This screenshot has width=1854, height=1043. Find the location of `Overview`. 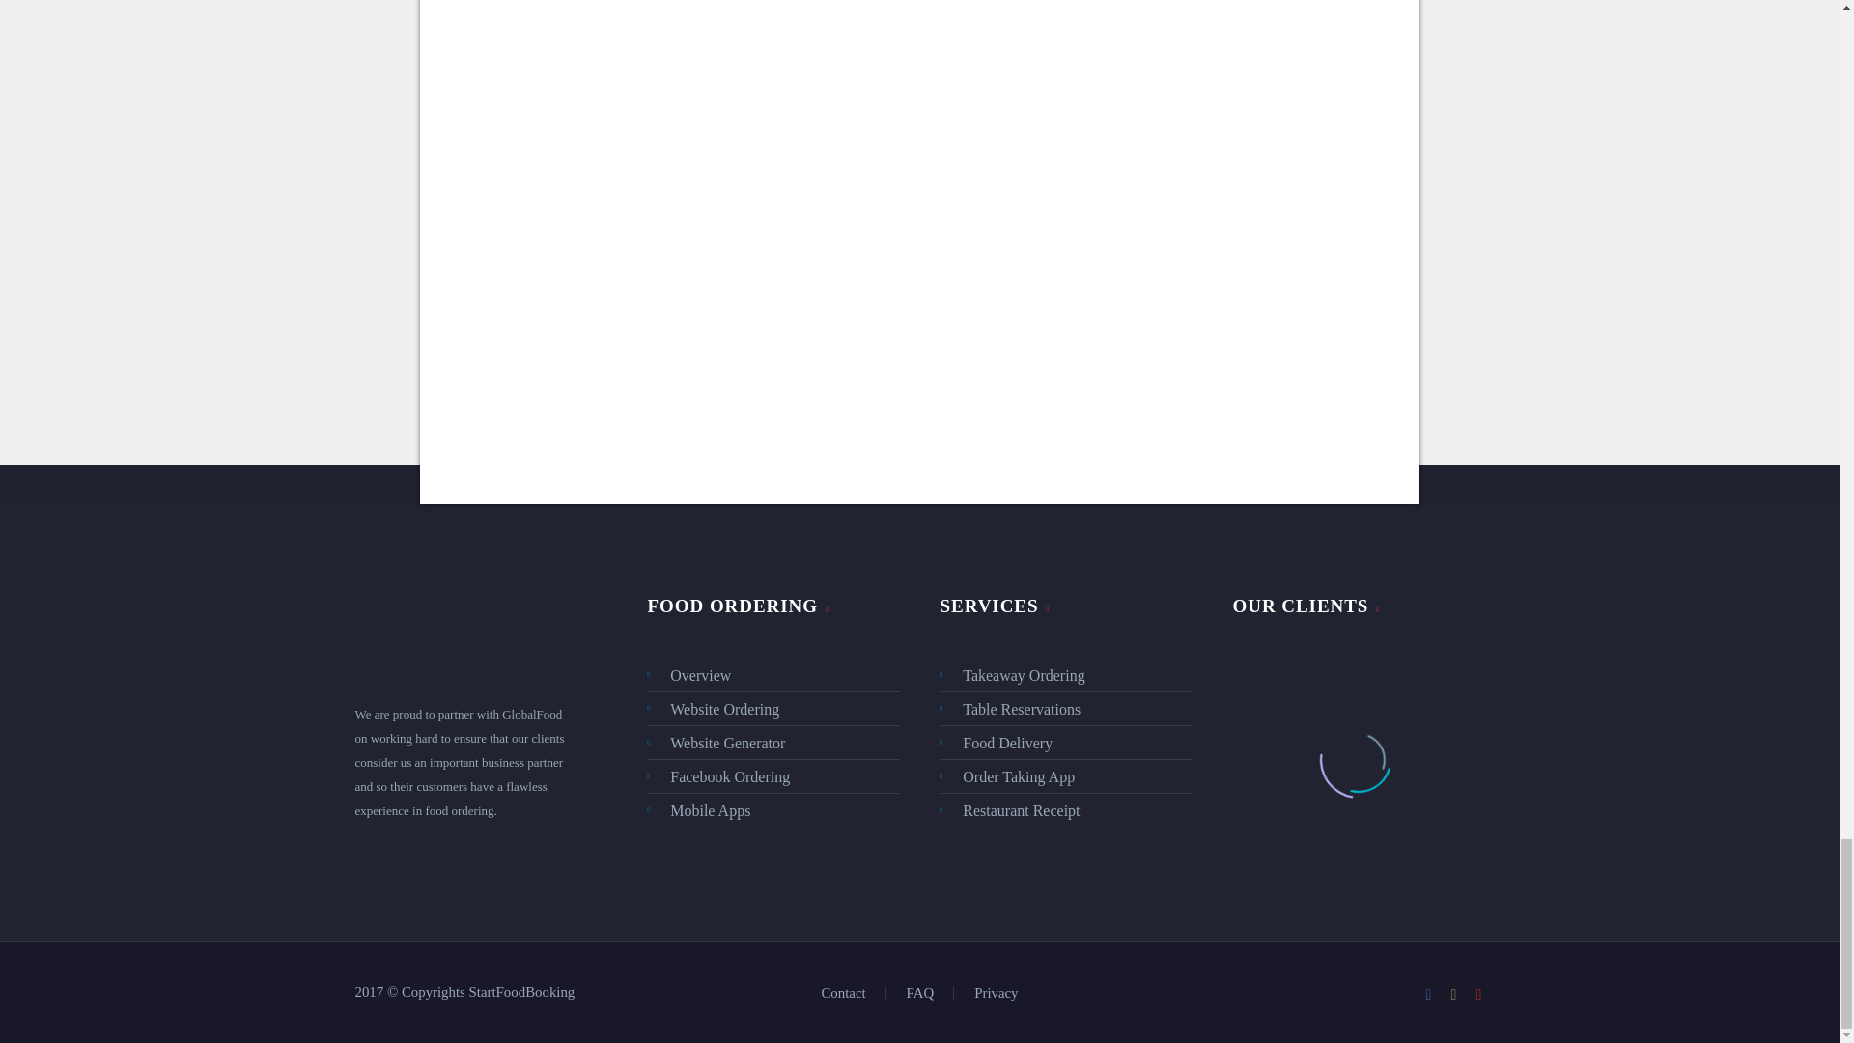

Overview is located at coordinates (772, 674).